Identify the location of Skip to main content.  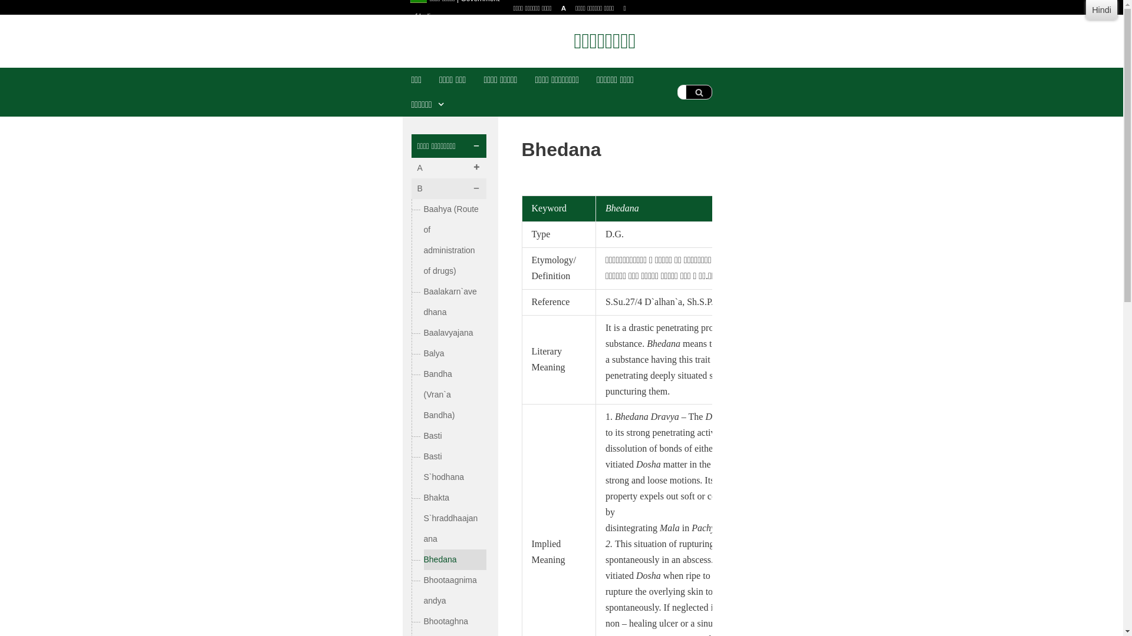
(555, 23).